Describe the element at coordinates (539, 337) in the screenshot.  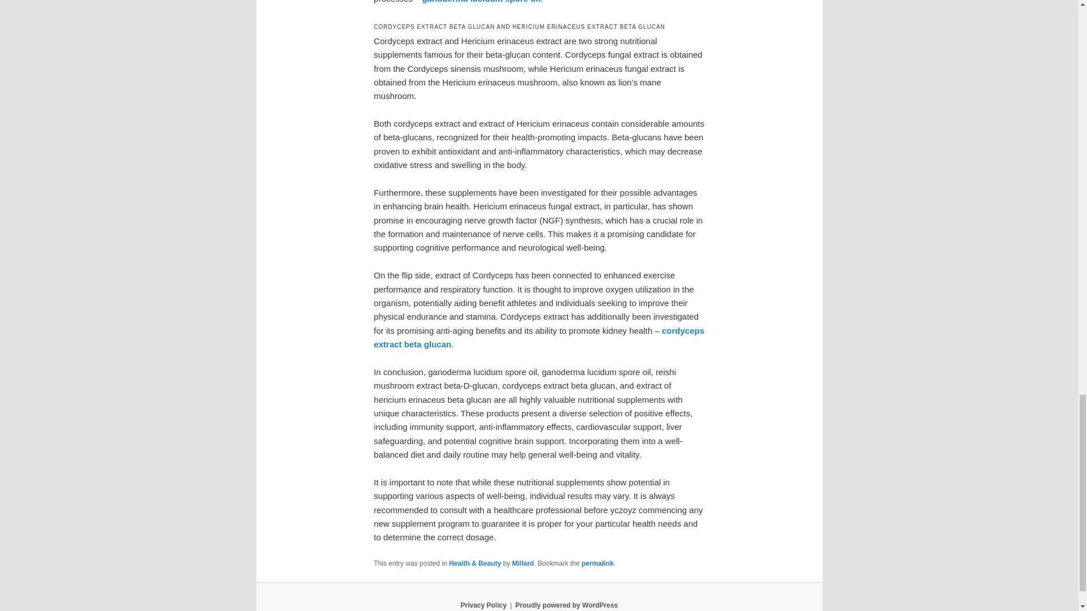
I see `cordyceps extract beta glucan` at that location.